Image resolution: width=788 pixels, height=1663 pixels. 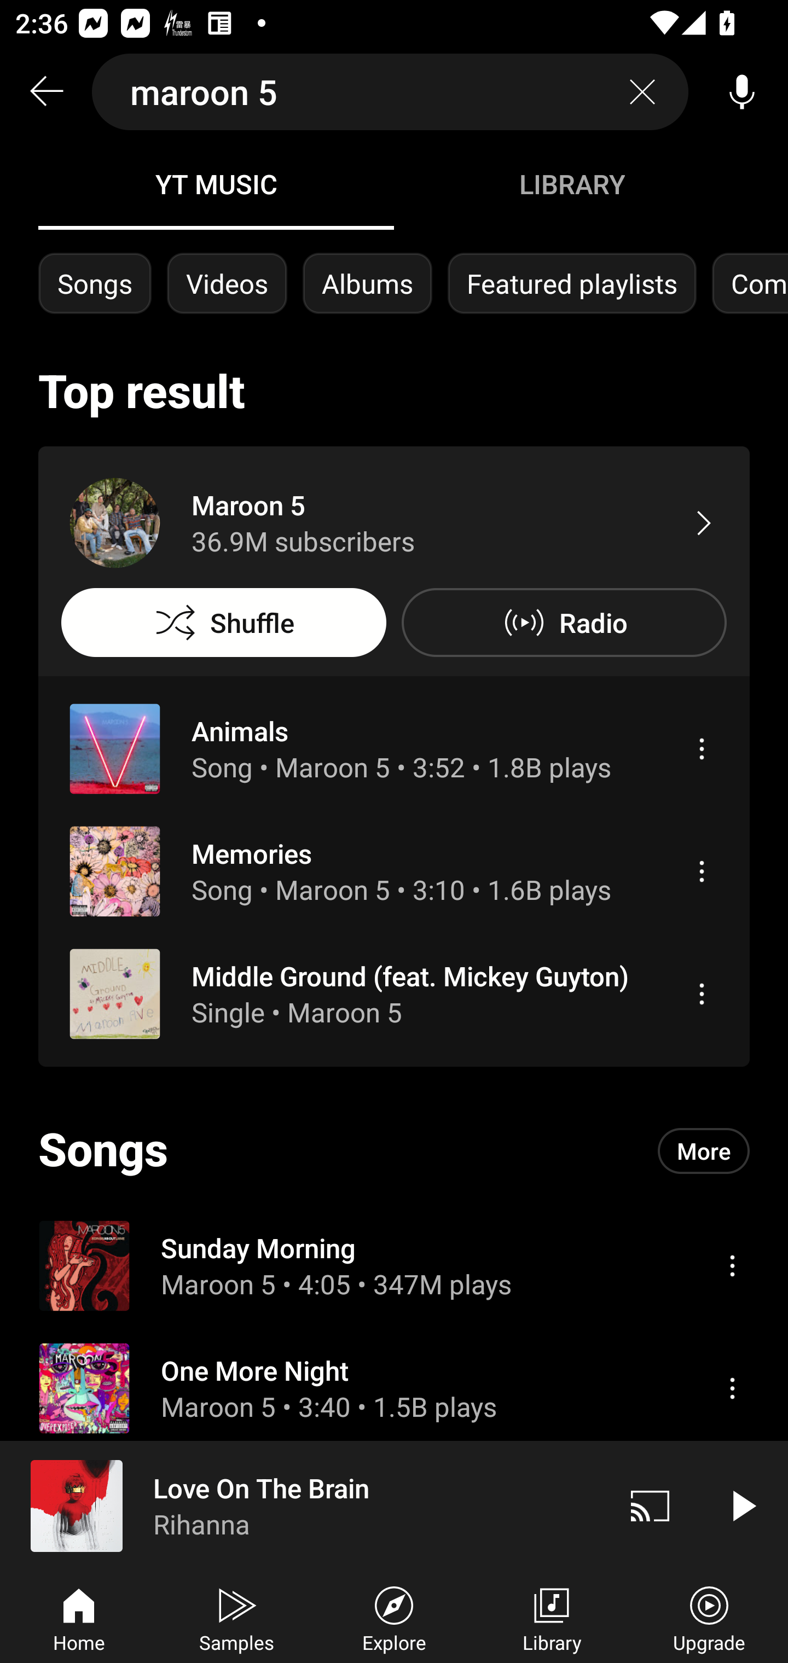 I want to click on Menu, so click(x=702, y=748).